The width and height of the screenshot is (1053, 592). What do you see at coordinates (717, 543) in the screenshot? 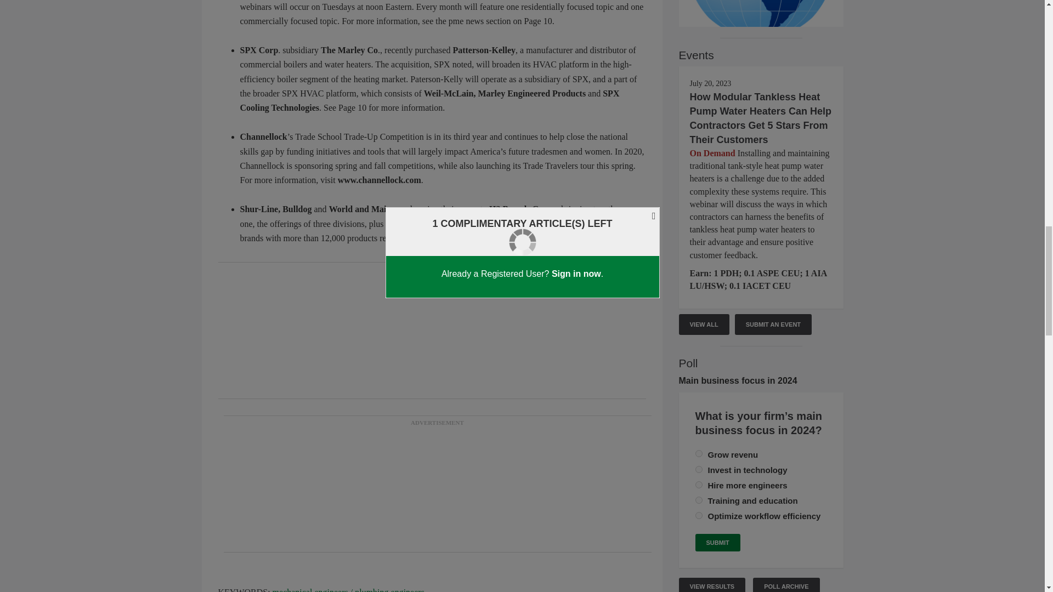
I see `Submit` at bounding box center [717, 543].